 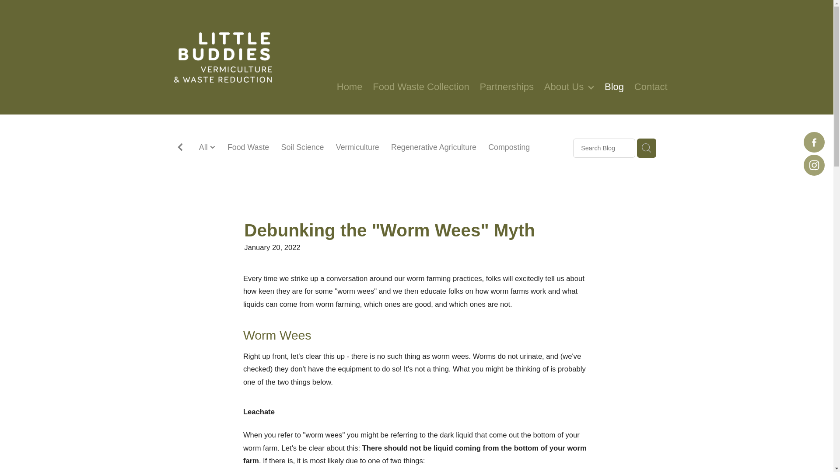 I want to click on Vermicast, so click(x=342, y=160).